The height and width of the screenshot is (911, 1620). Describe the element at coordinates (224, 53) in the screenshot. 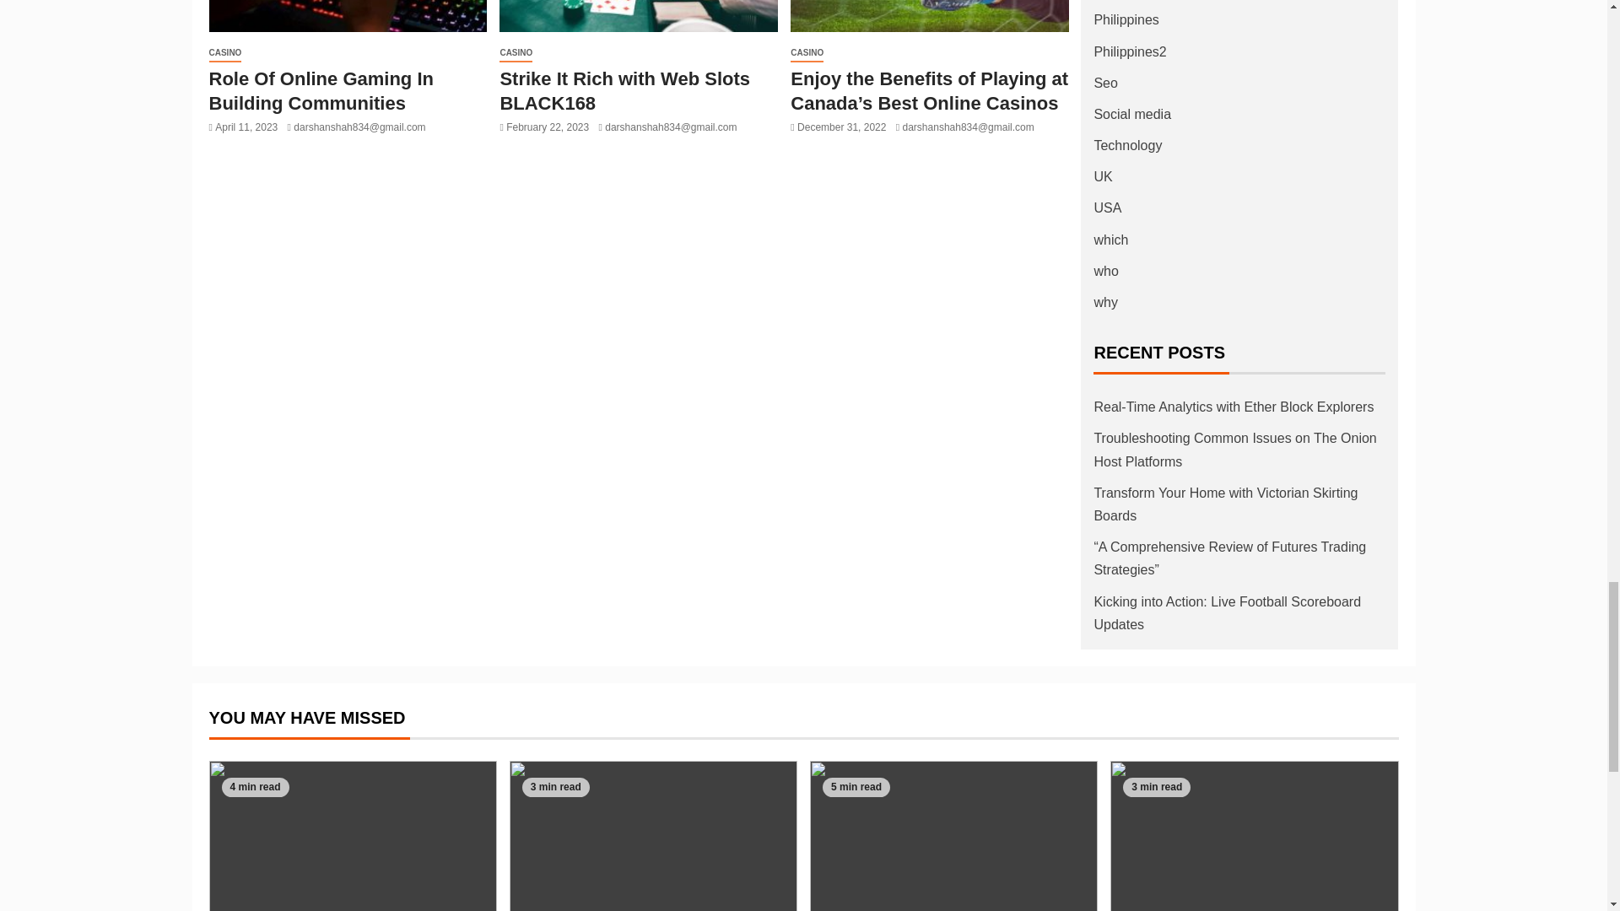

I see `CASINO` at that location.